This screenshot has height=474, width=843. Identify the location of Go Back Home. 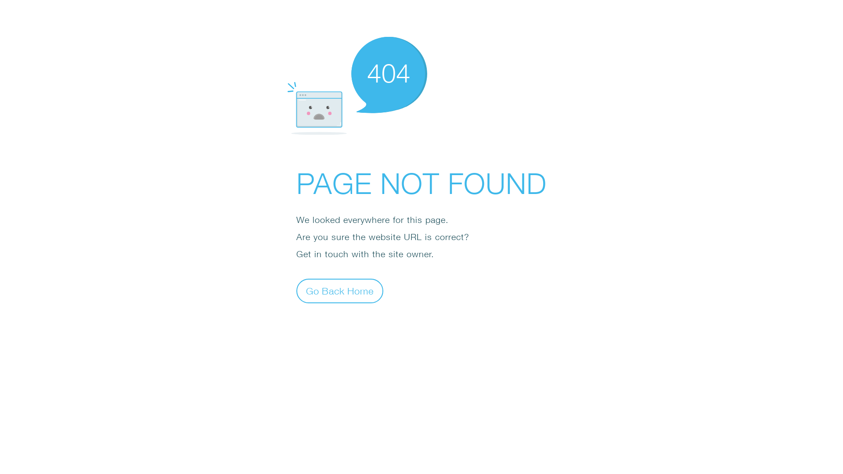
(340, 291).